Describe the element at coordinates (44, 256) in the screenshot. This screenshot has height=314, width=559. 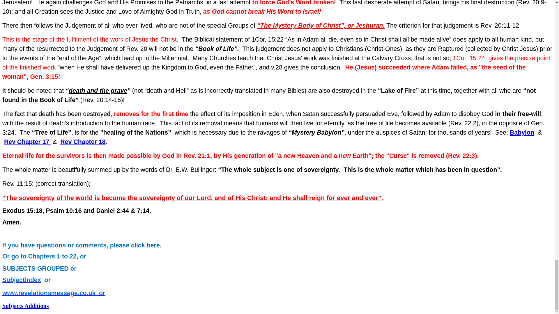
I see `Or go to Chapters 1 to 22, or` at that location.